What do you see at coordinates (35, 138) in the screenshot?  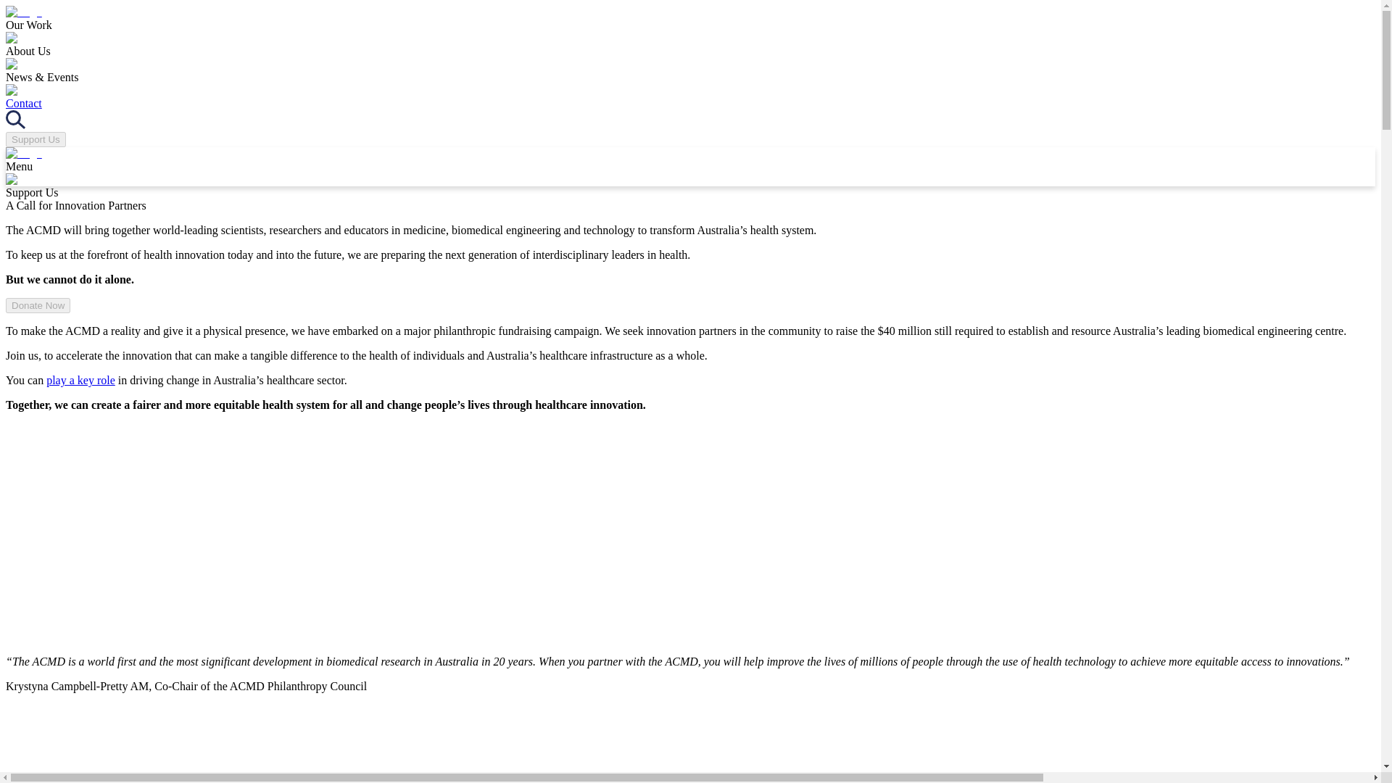 I see `Support Us` at bounding box center [35, 138].